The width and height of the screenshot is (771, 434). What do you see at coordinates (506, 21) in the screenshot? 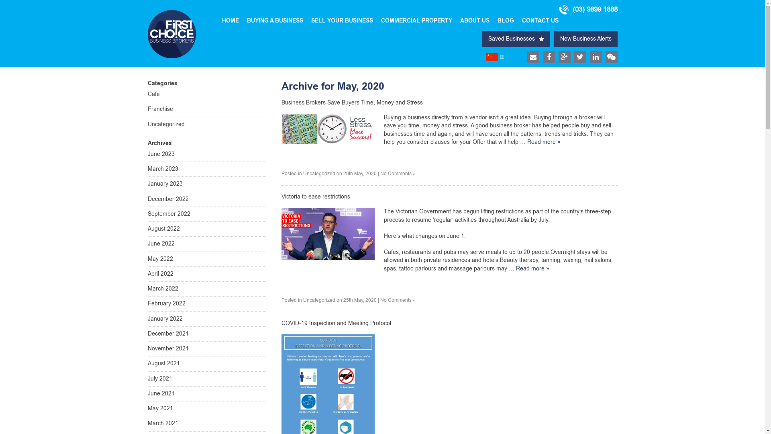
I see `BLOG` at bounding box center [506, 21].